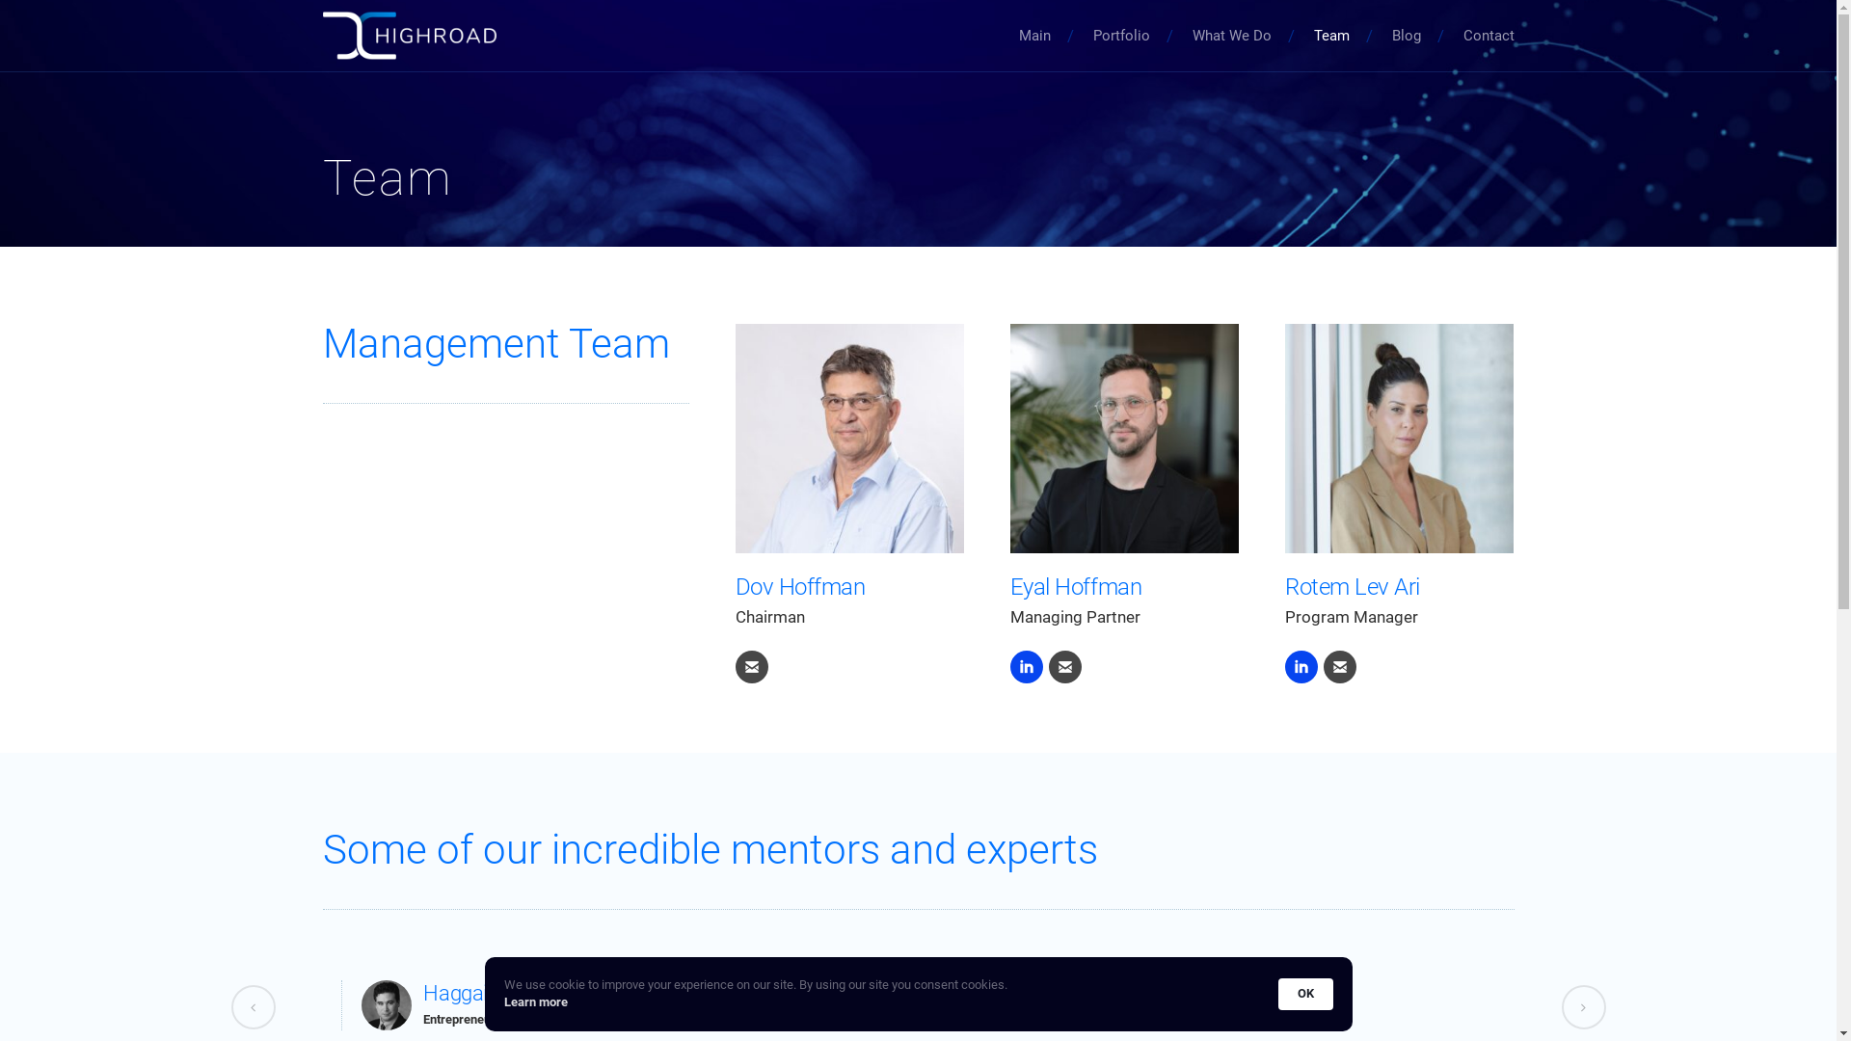  What do you see at coordinates (848, 438) in the screenshot?
I see `dov` at bounding box center [848, 438].